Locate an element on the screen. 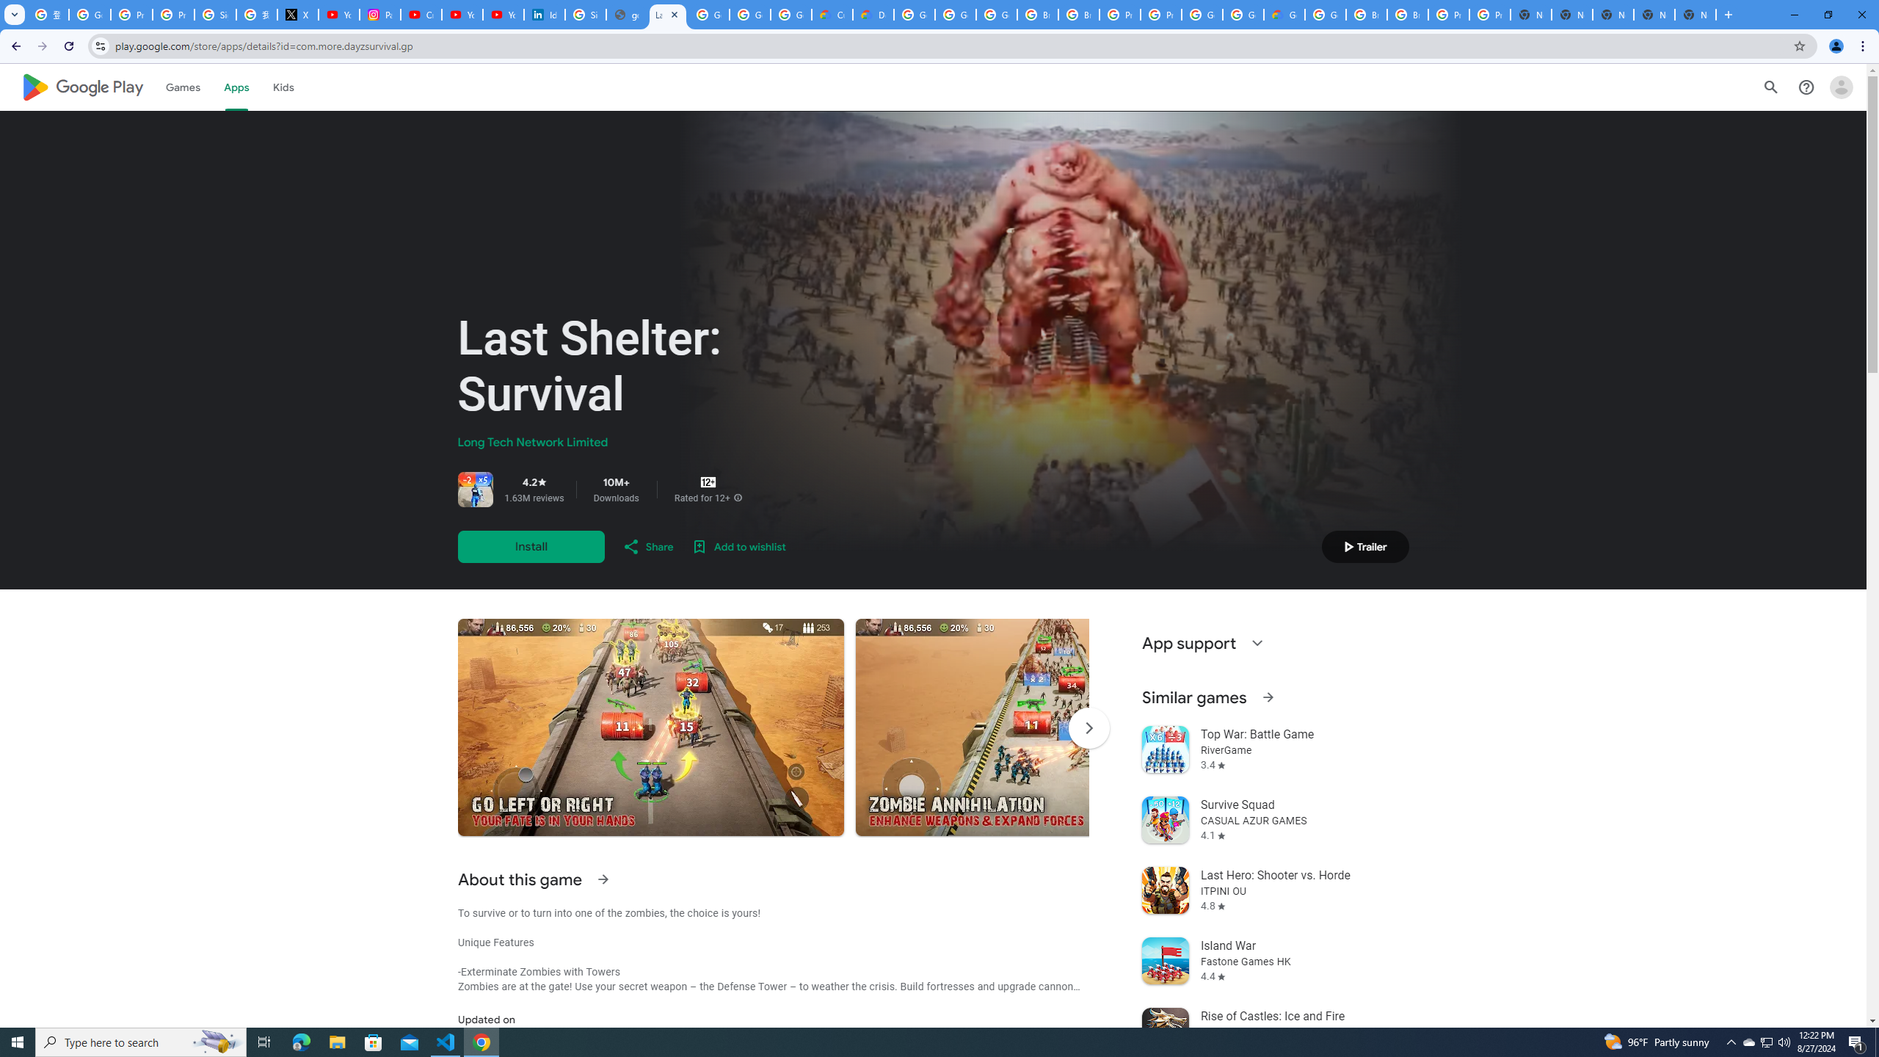 The width and height of the screenshot is (1879, 1057). Browse Chrome as a guest - Computer - Google Chrome Help is located at coordinates (1367, 15).